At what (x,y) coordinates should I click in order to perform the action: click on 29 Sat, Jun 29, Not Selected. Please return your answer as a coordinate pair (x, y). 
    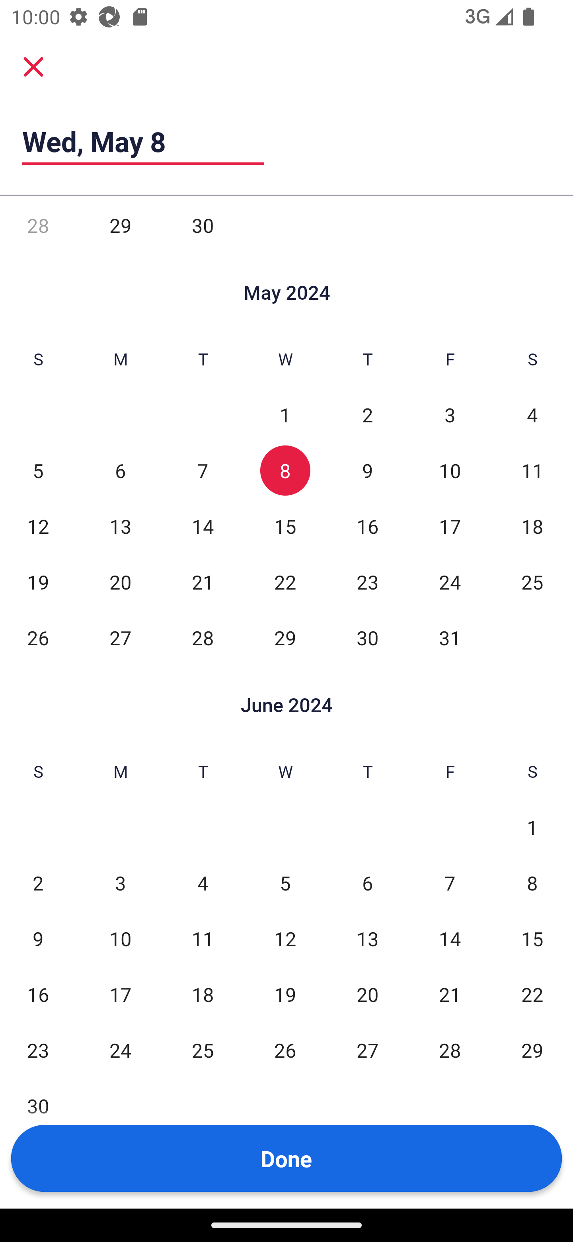
    Looking at the image, I should click on (532, 1050).